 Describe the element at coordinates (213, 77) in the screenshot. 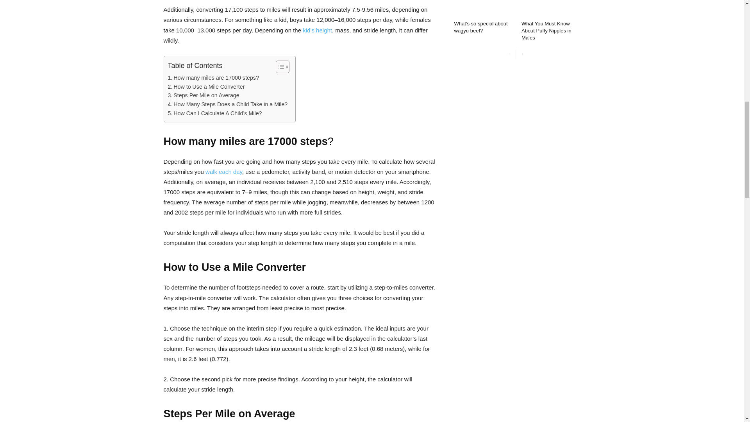

I see `How many miles are 17000 steps?` at that location.